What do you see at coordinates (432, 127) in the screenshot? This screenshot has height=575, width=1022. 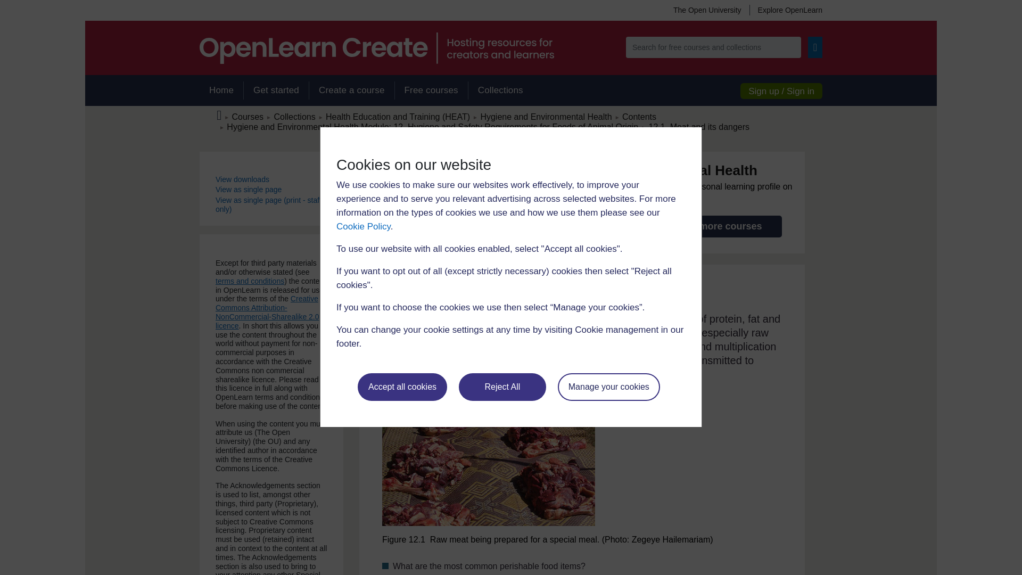 I see `SC Web Editor` at bounding box center [432, 127].